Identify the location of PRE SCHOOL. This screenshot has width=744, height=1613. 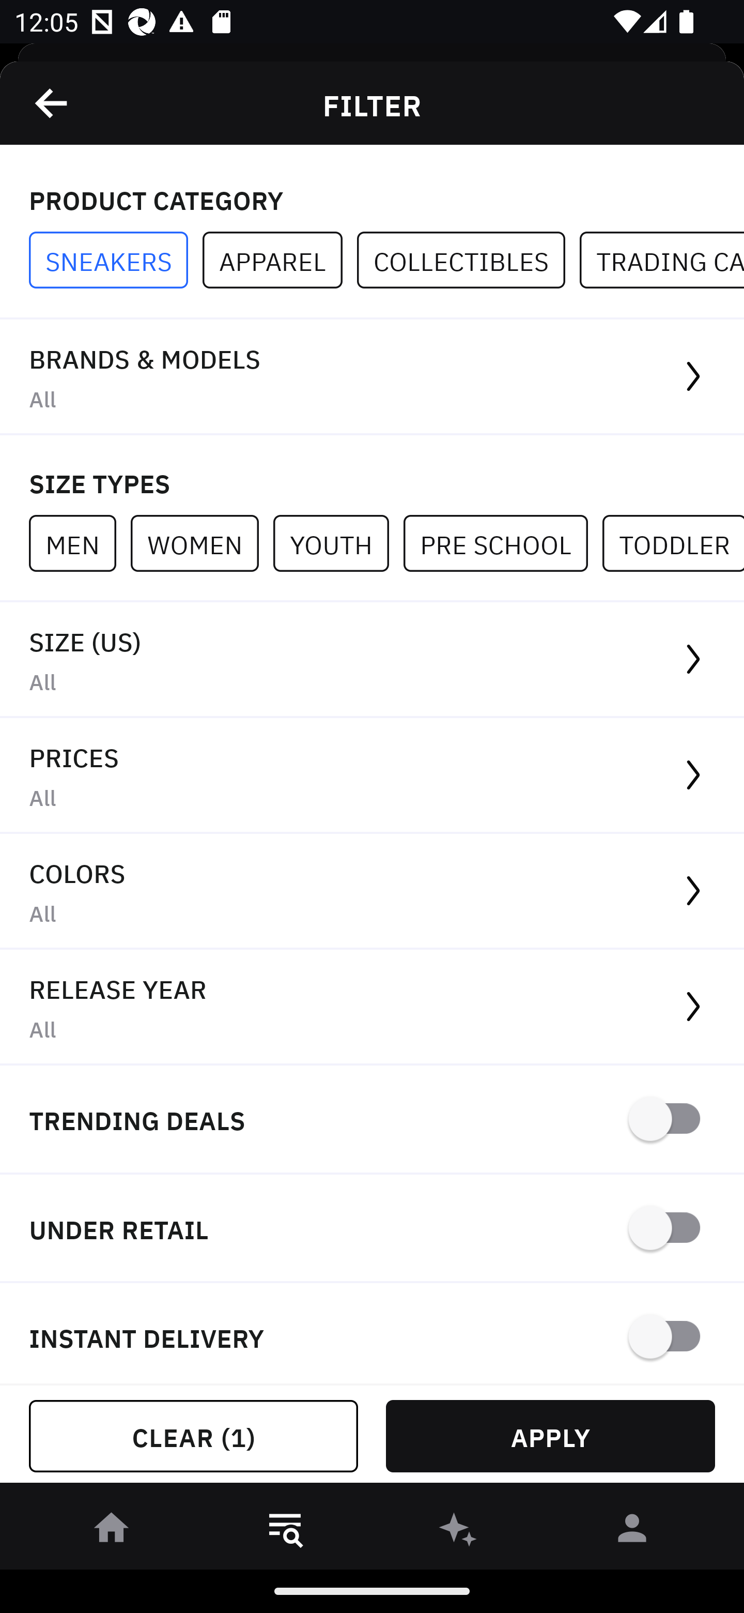
(503, 543).